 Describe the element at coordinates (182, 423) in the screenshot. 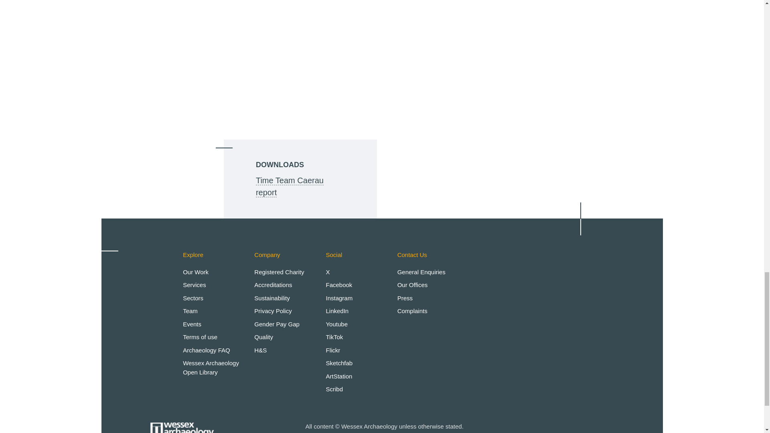

I see `Home` at that location.